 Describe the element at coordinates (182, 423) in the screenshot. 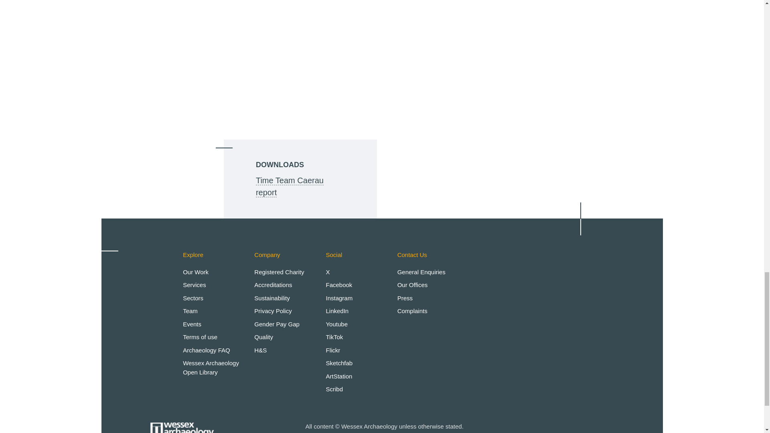

I see `Home` at that location.